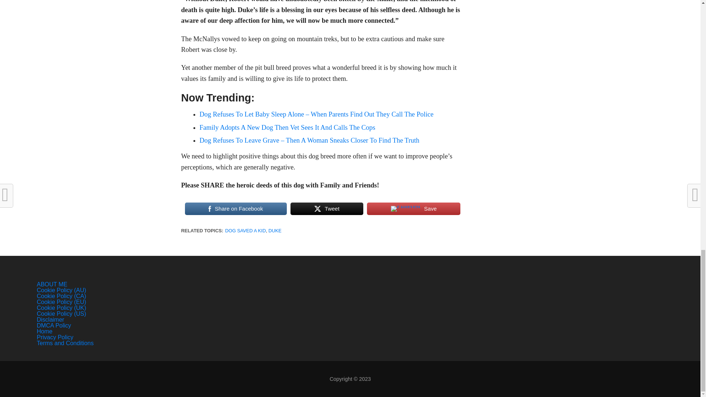  I want to click on DUKE, so click(275, 230).